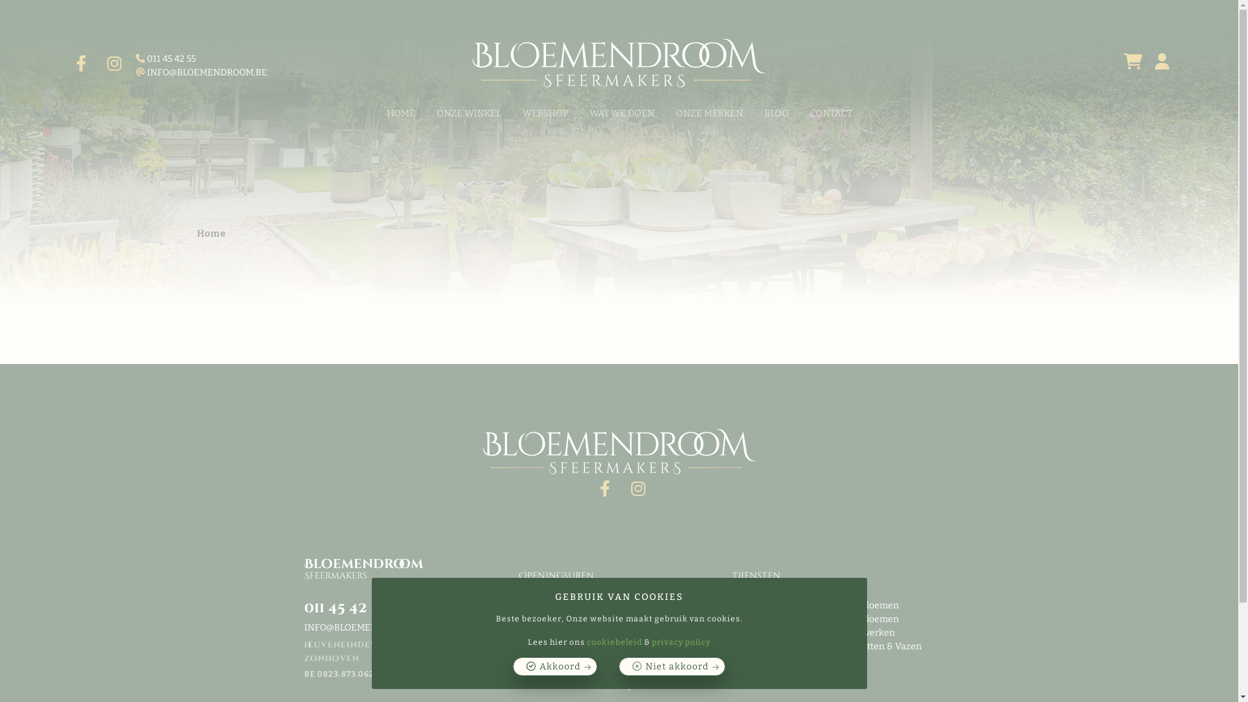 The width and height of the screenshot is (1248, 702). What do you see at coordinates (555, 667) in the screenshot?
I see `Akkoord` at bounding box center [555, 667].